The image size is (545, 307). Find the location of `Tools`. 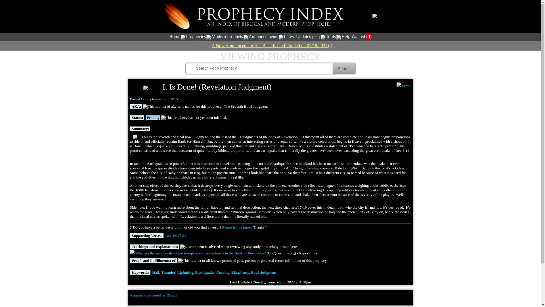

Tools is located at coordinates (331, 36).